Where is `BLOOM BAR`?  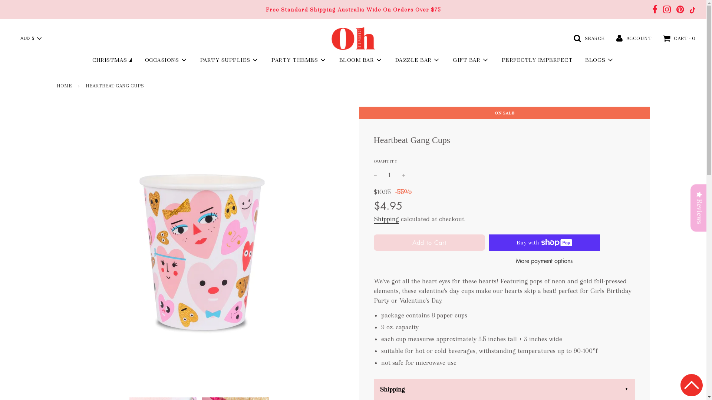 BLOOM BAR is located at coordinates (361, 60).